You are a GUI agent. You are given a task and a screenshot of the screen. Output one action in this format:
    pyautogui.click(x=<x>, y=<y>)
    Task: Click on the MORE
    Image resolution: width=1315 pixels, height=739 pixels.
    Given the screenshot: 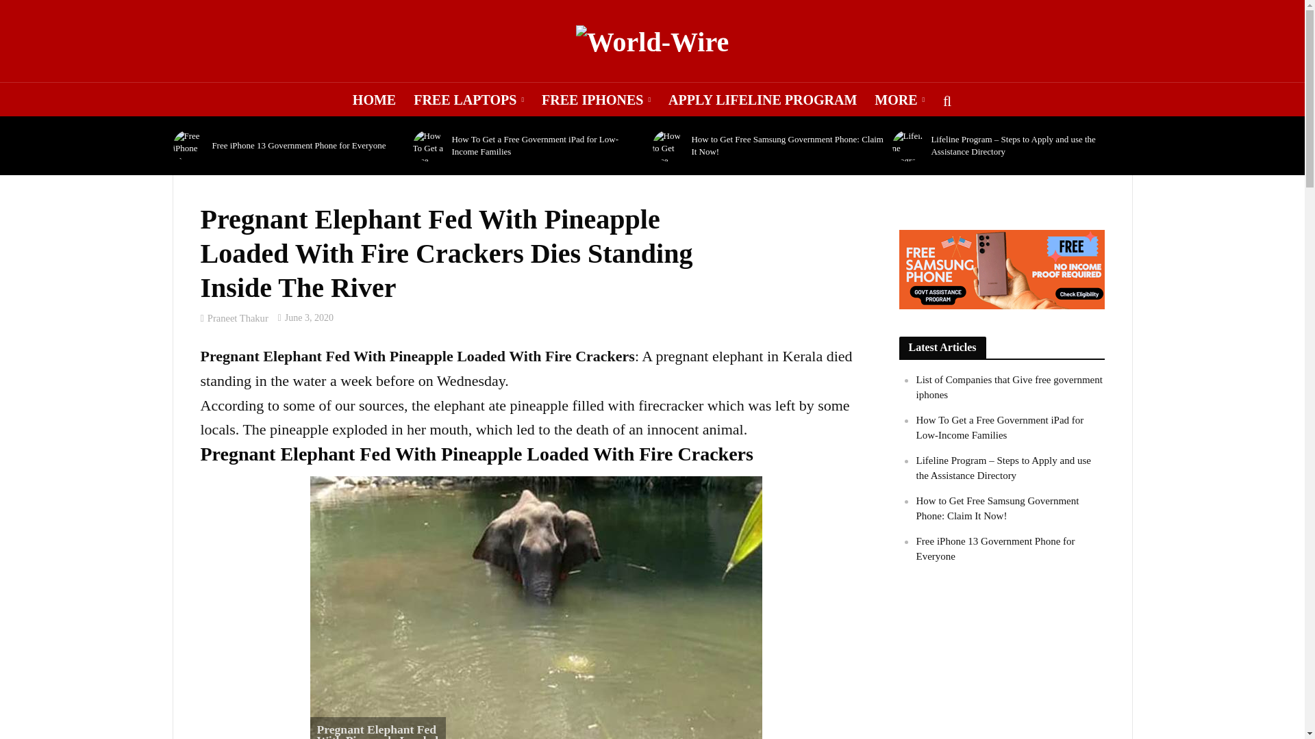 What is the action you would take?
    pyautogui.click(x=899, y=99)
    